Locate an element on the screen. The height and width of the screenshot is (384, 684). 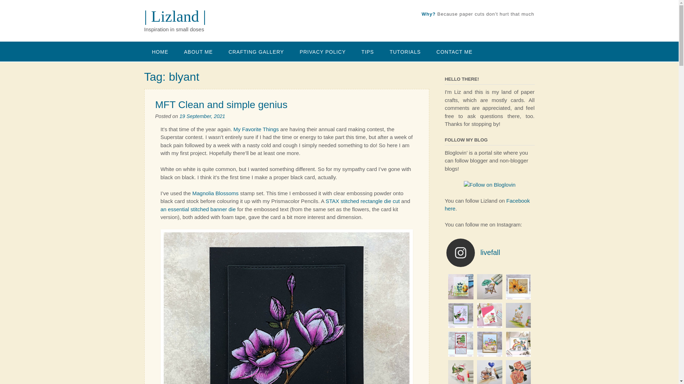
Follow Lizland on Bloglovin is located at coordinates (489, 184).